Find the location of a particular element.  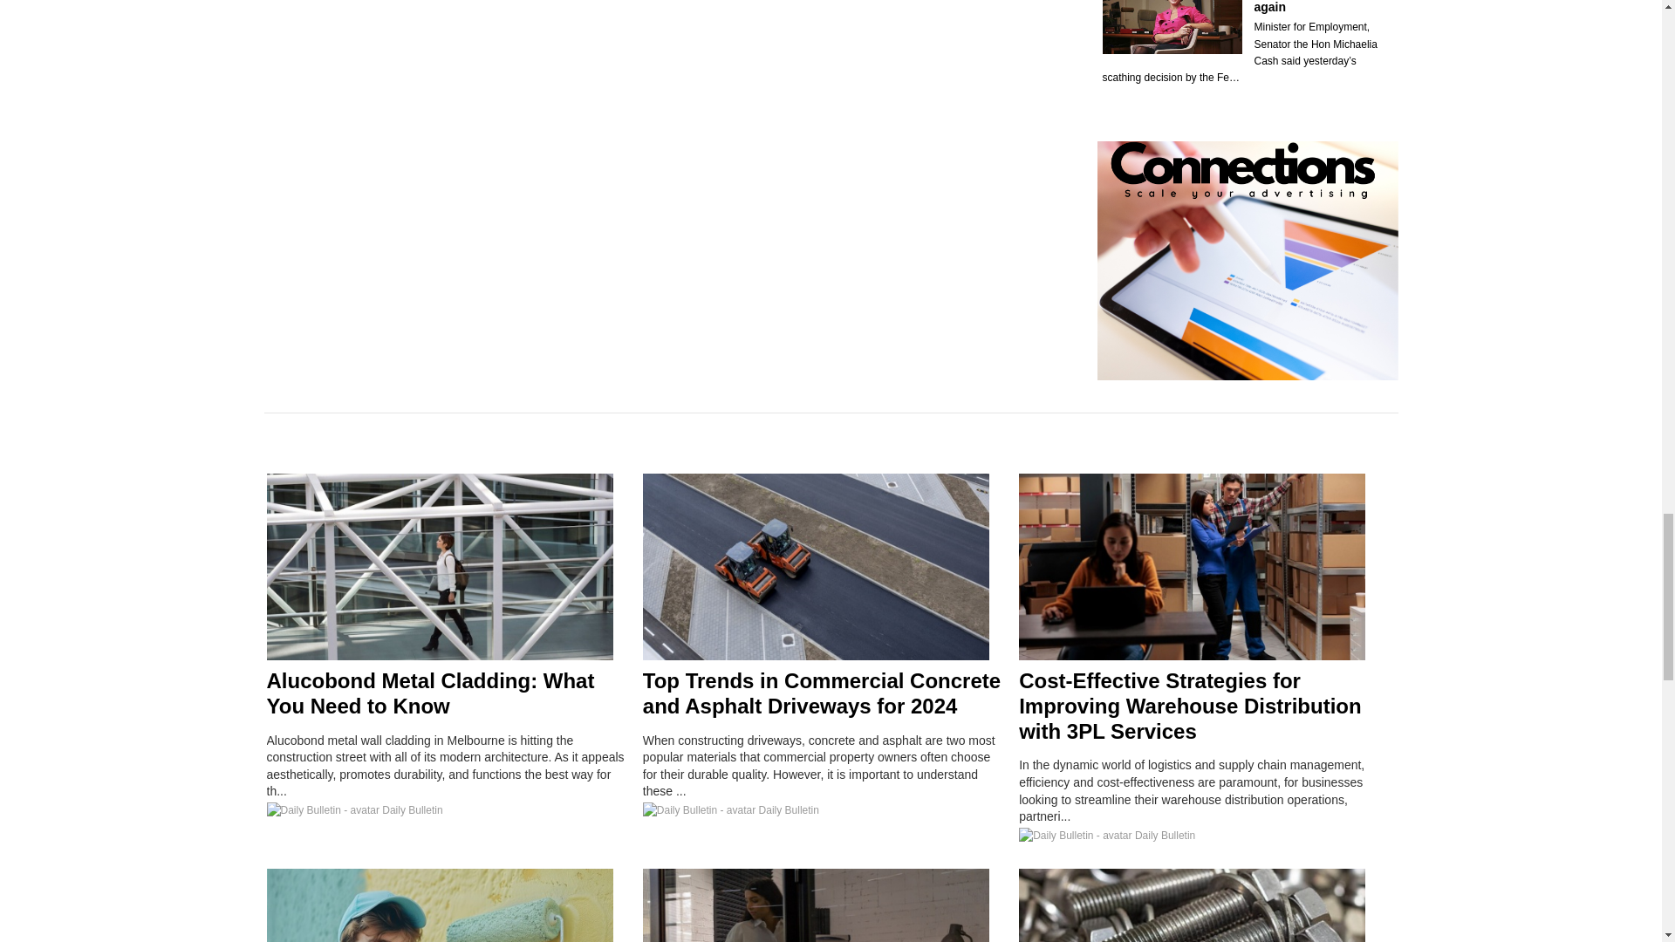

CFMEU Construction Division fined once again is located at coordinates (1316, 7).